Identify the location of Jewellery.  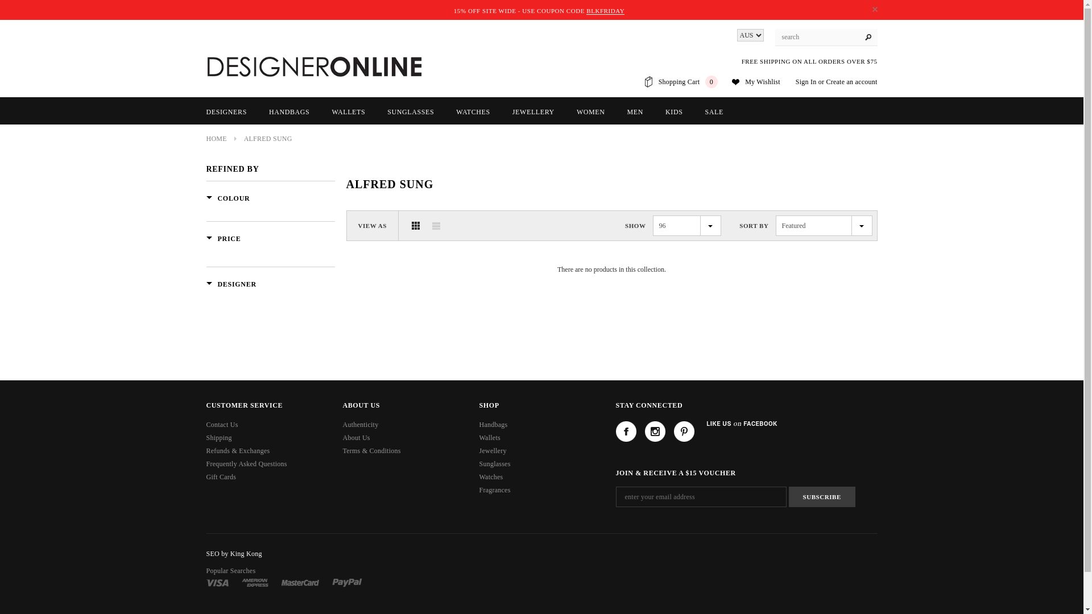
(493, 451).